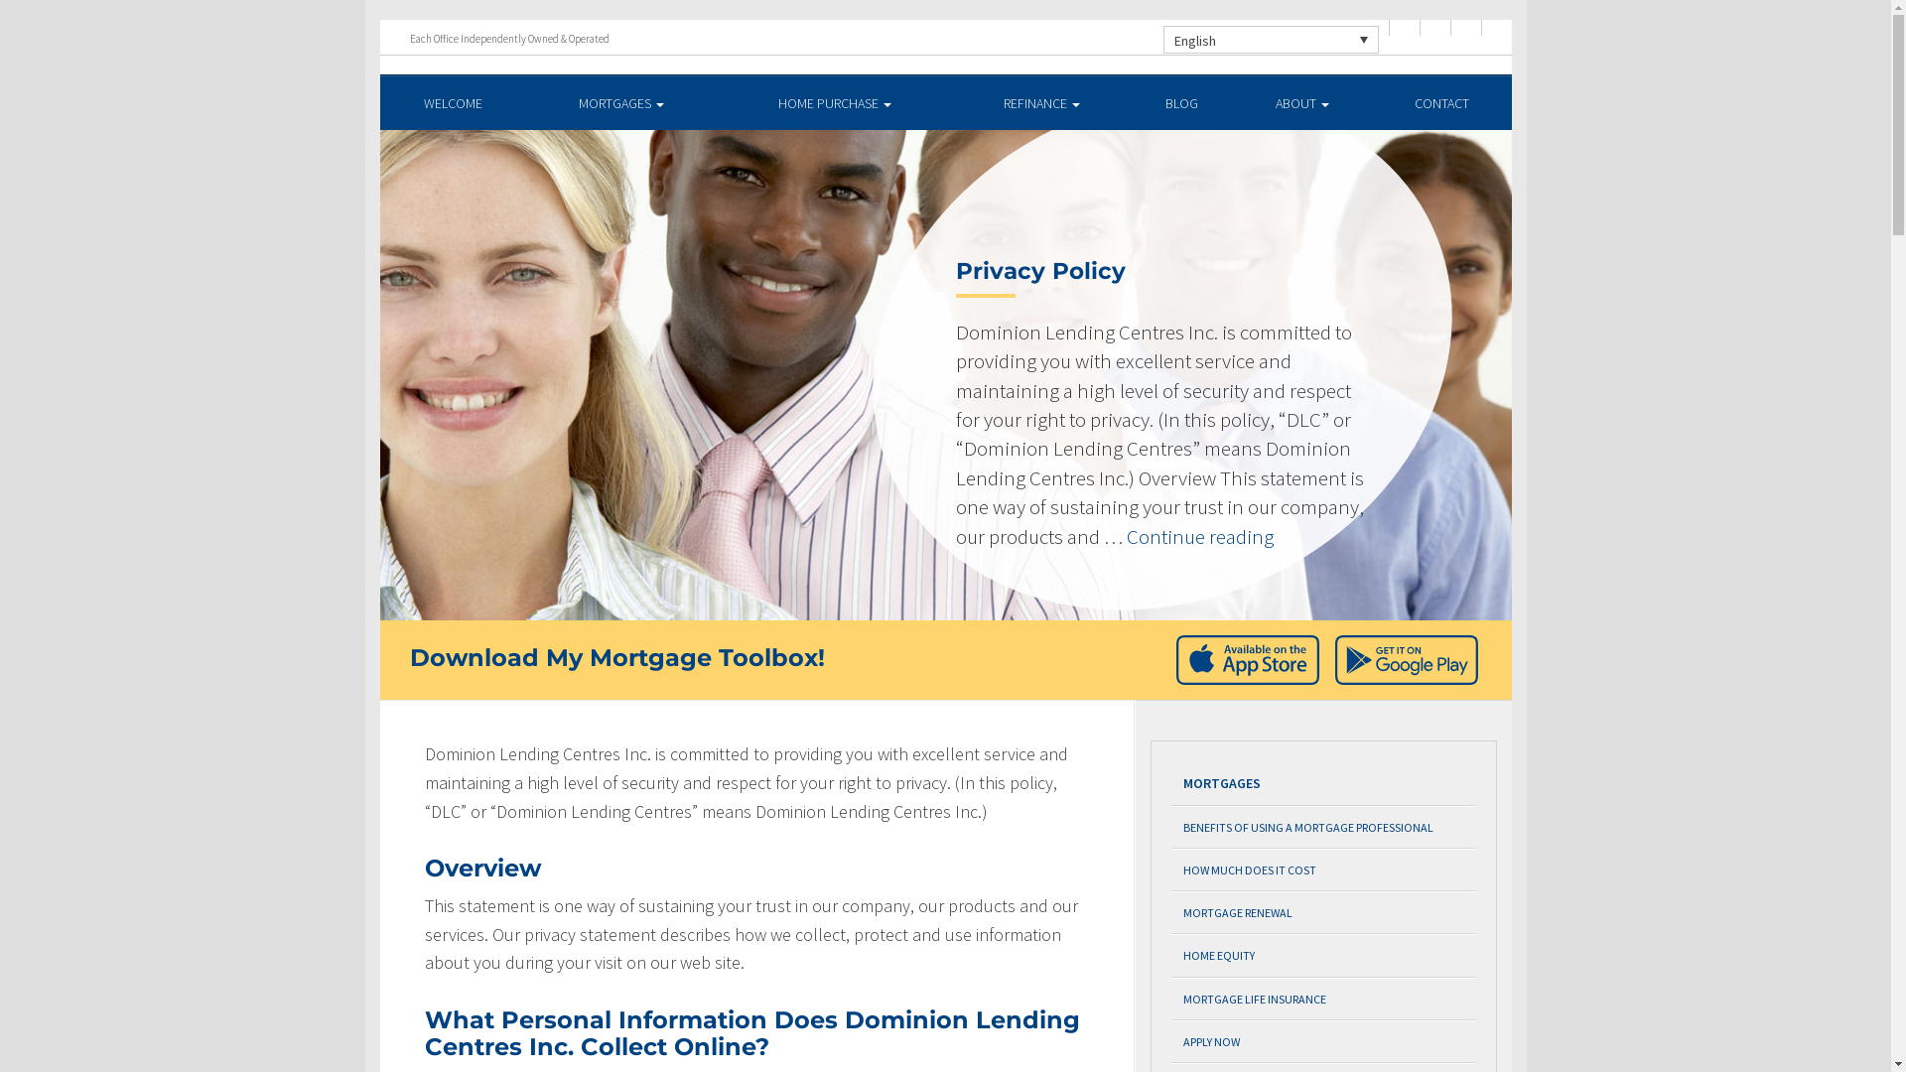 The width and height of the screenshot is (1906, 1072). What do you see at coordinates (836, 103) in the screenshot?
I see `HOME PURCHASE` at bounding box center [836, 103].